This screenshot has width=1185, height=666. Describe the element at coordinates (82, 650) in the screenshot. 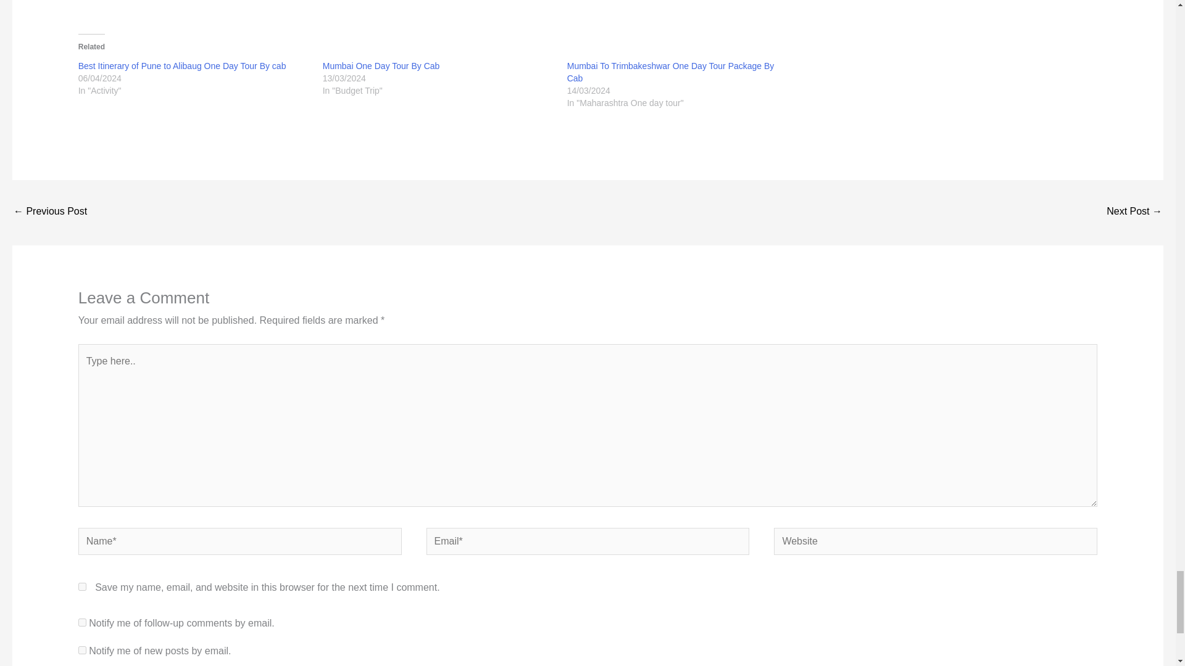

I see `subscribe` at that location.